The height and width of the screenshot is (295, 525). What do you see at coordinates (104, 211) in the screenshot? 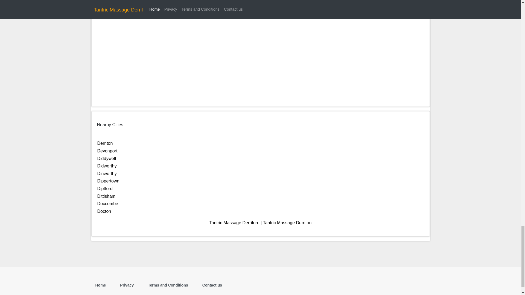
I see `Docton` at bounding box center [104, 211].